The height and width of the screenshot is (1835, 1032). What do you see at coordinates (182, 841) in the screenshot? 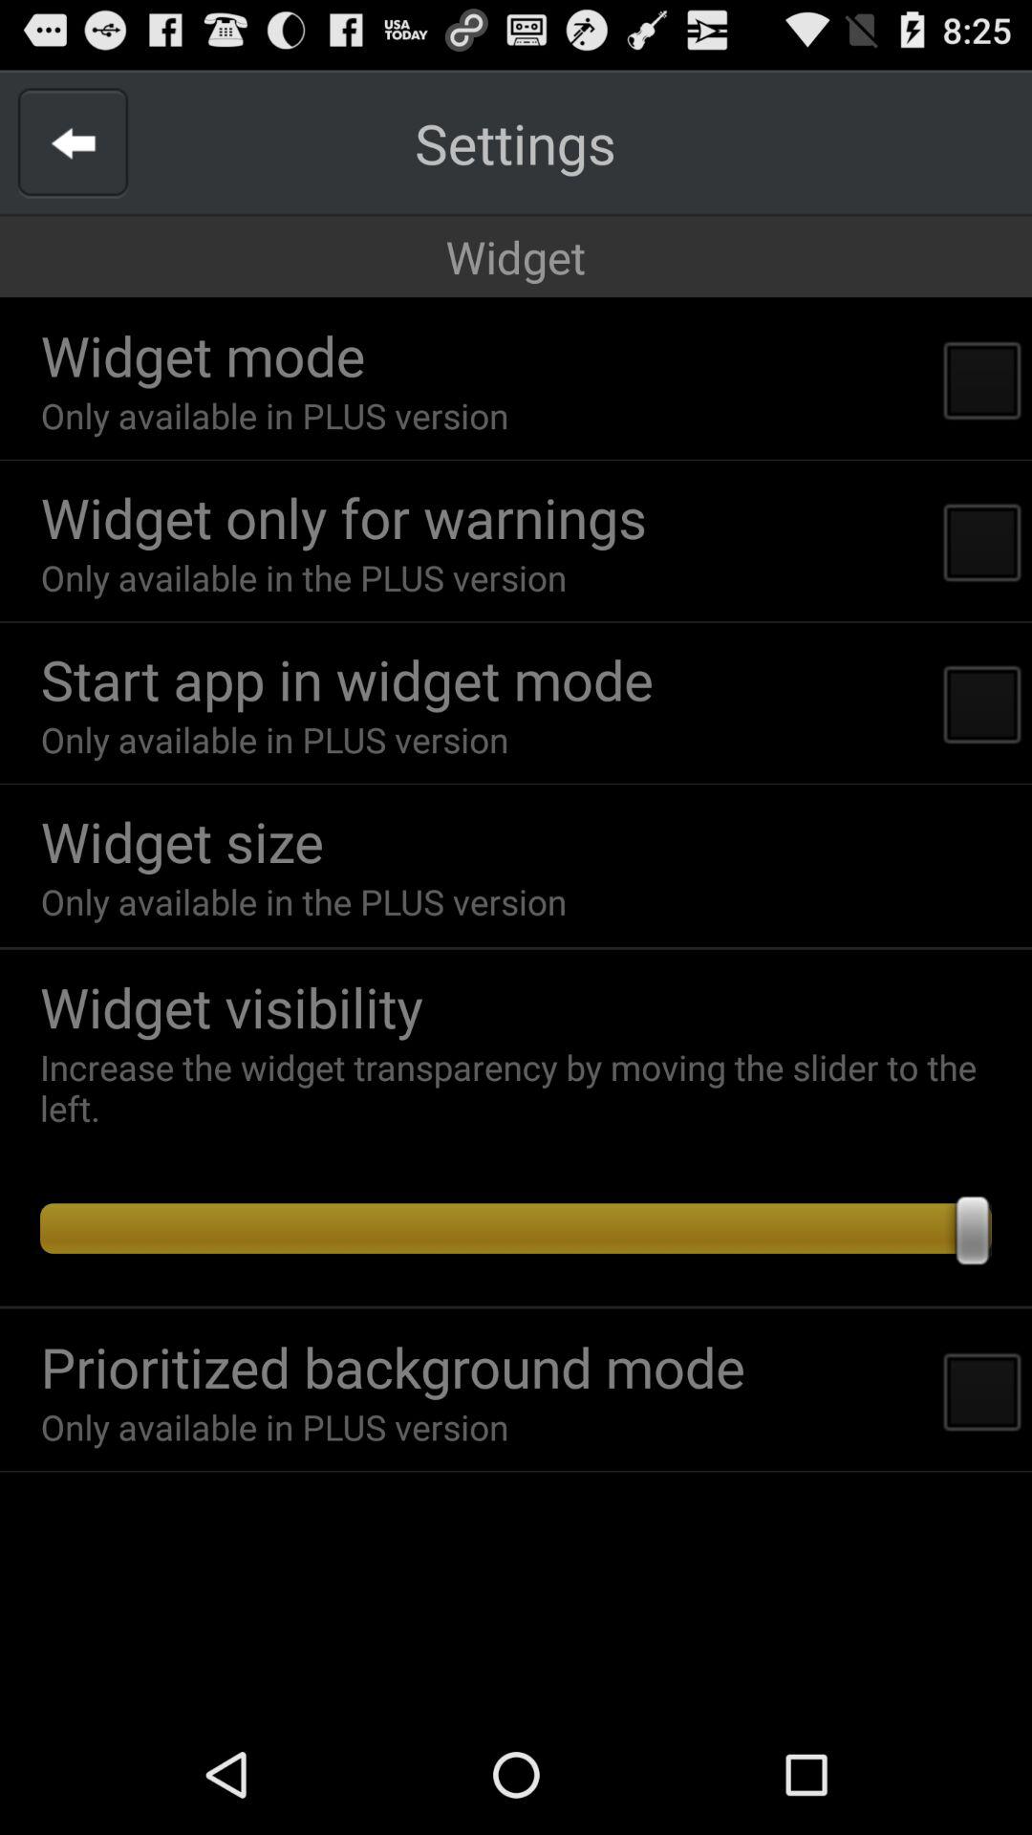
I see `tap item below the only available in app` at bounding box center [182, 841].